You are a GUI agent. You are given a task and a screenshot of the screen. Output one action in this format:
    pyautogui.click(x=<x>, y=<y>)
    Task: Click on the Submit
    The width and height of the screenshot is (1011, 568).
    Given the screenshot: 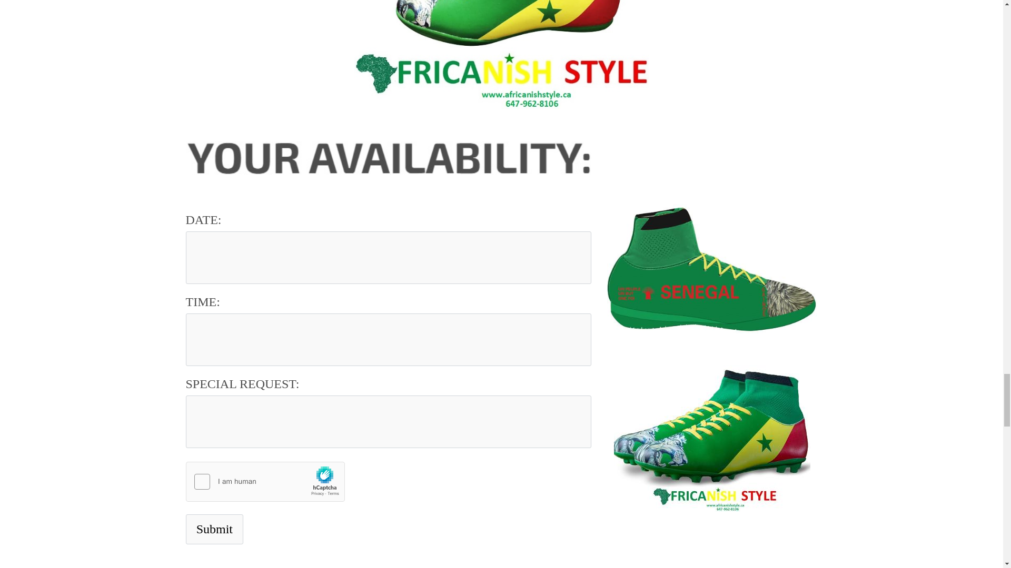 What is the action you would take?
    pyautogui.click(x=214, y=529)
    